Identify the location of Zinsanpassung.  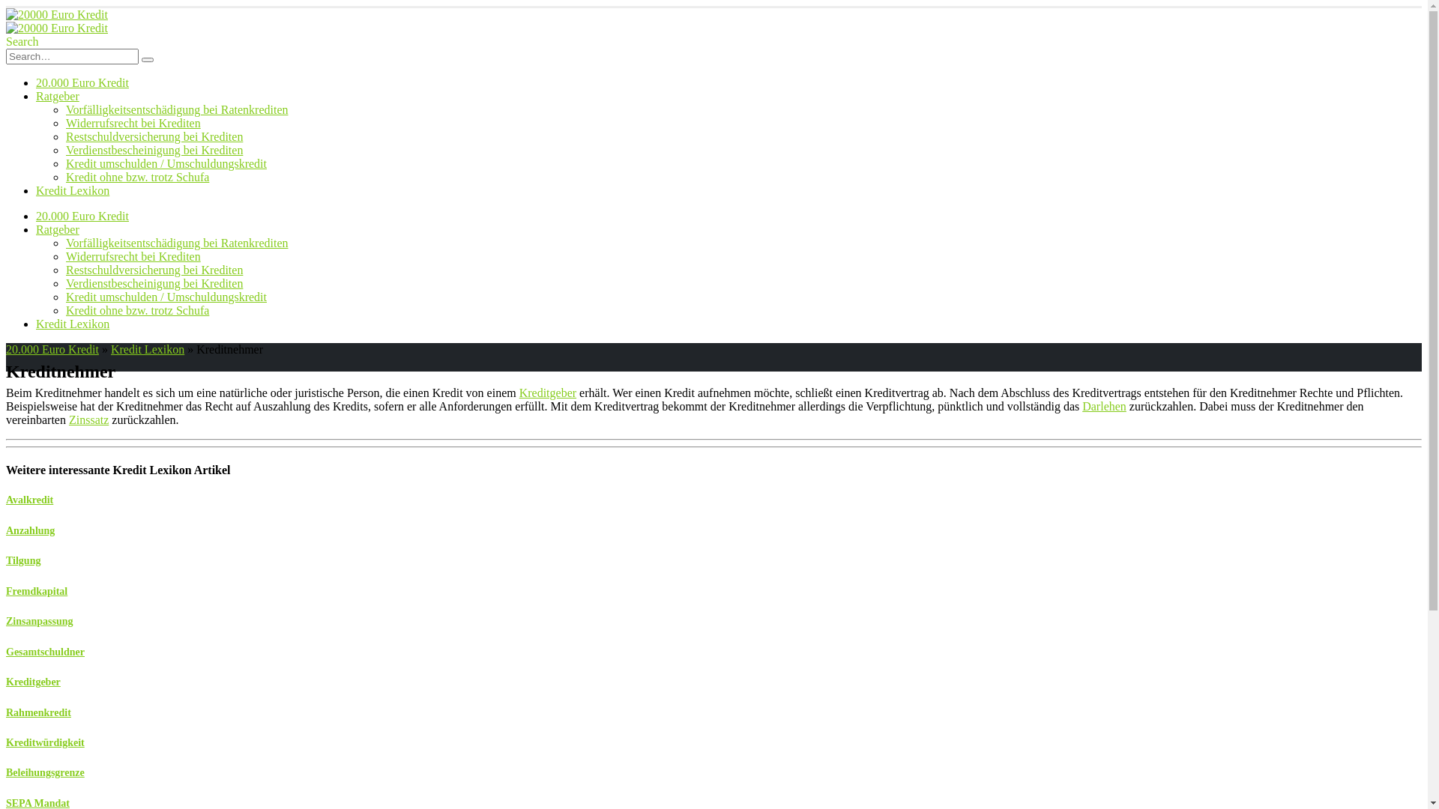
(40, 622).